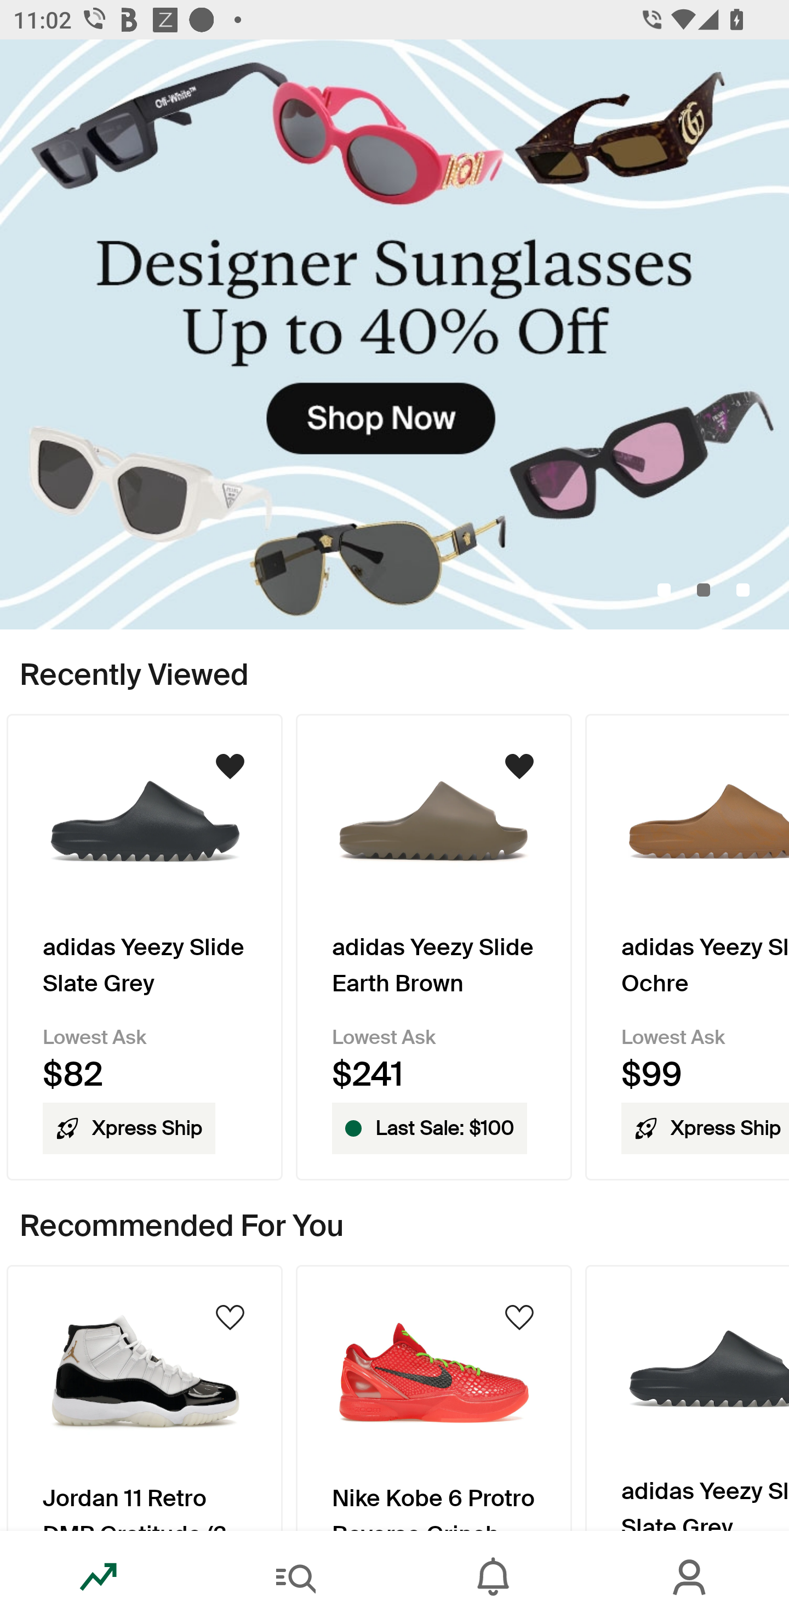  What do you see at coordinates (687, 1397) in the screenshot?
I see `Product Image adidas Yeezy Slide Slate Grey` at bounding box center [687, 1397].